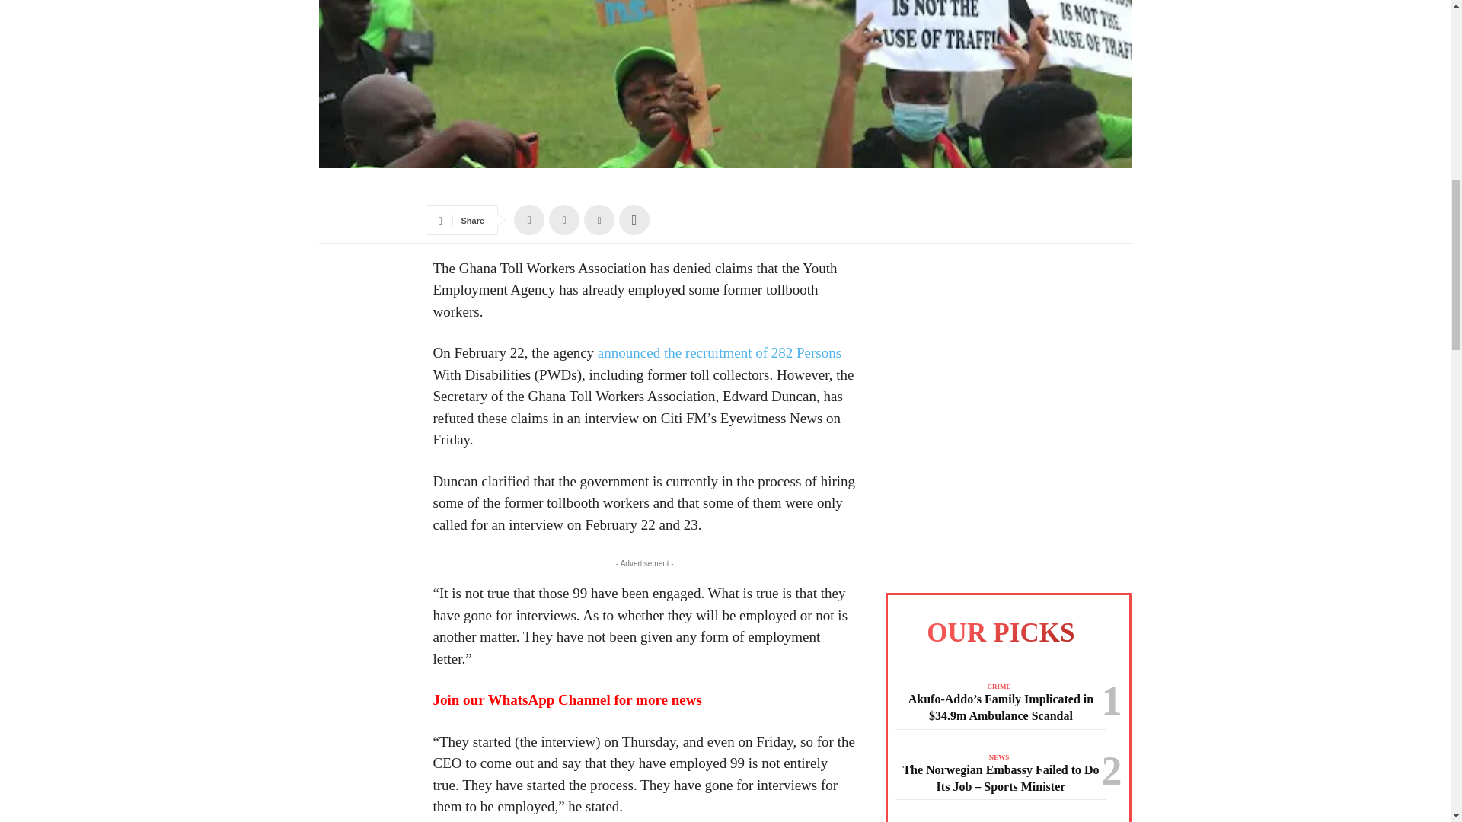 The height and width of the screenshot is (822, 1462). I want to click on Twitter, so click(563, 219).